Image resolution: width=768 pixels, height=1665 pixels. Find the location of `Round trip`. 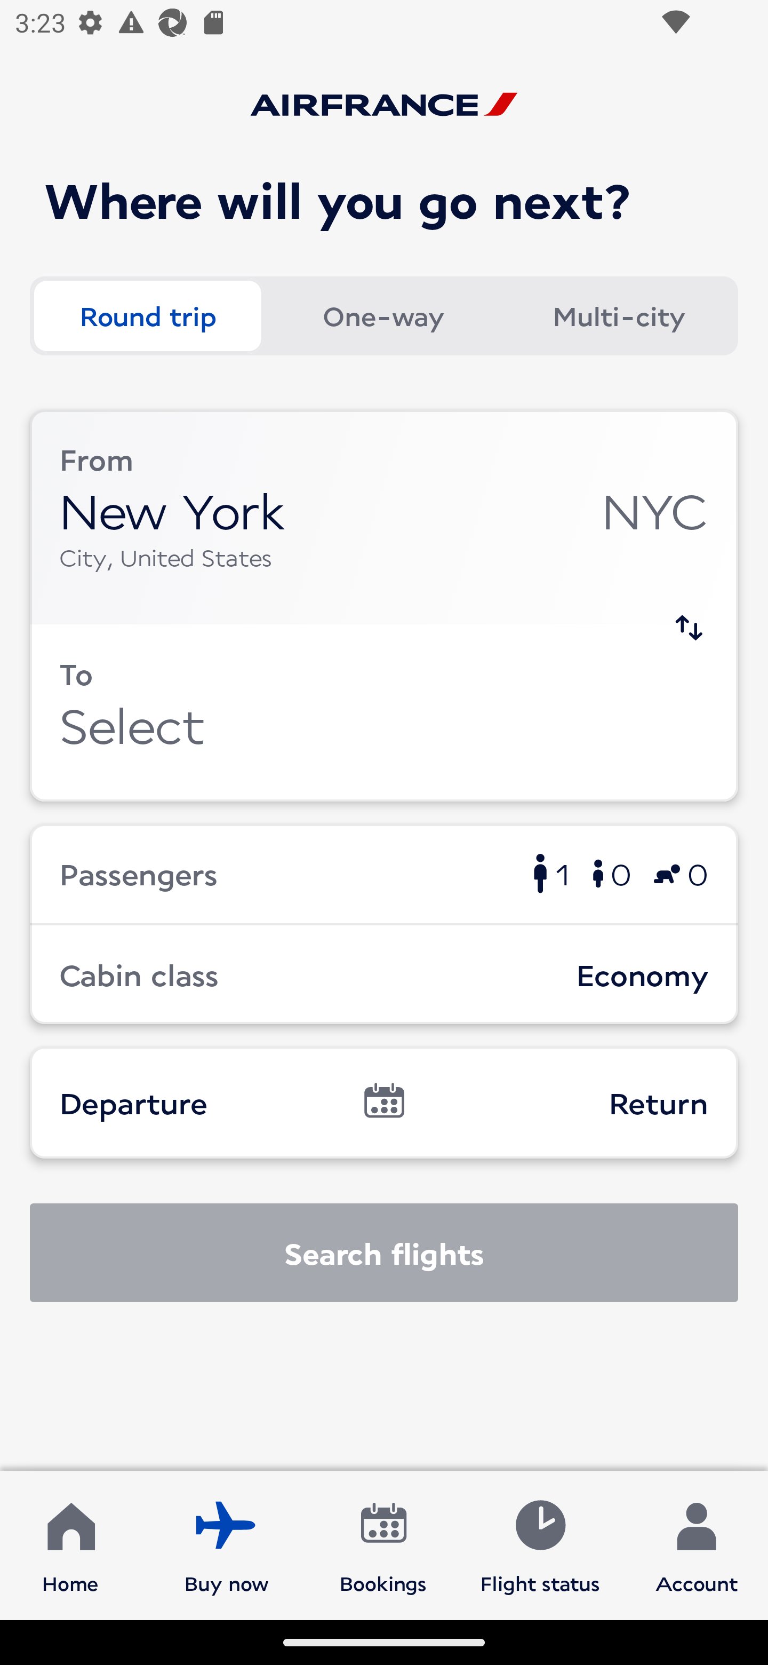

Round trip is located at coordinates (147, 316).